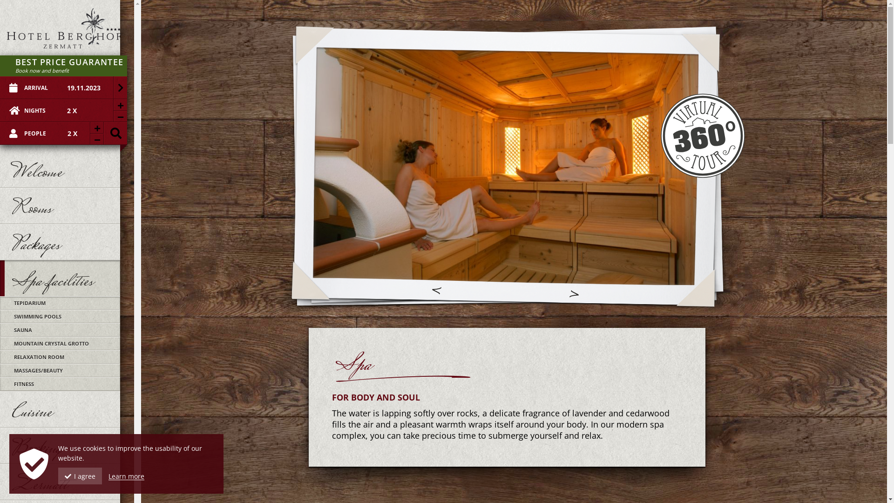 Image resolution: width=894 pixels, height=503 pixels. Describe the element at coordinates (63, 66) in the screenshot. I see `BEST PRICE GUARANTEE
Book now and benefit` at that location.